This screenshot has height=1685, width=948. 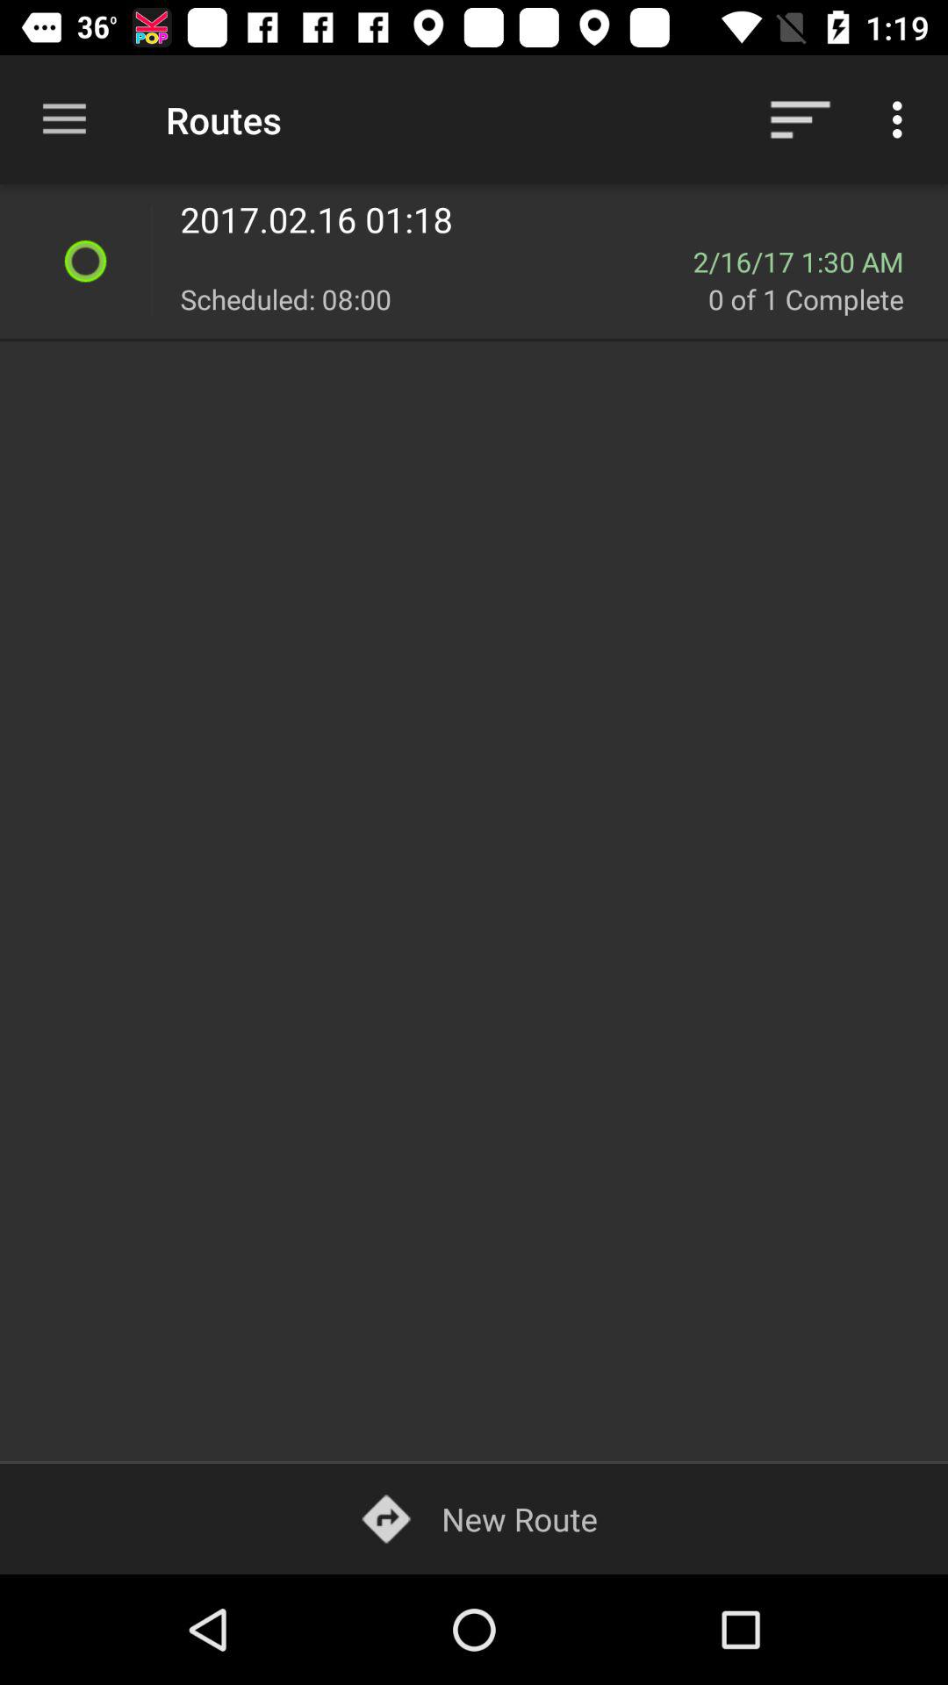 I want to click on jump until the 2 16 17 icon, so click(x=809, y=262).